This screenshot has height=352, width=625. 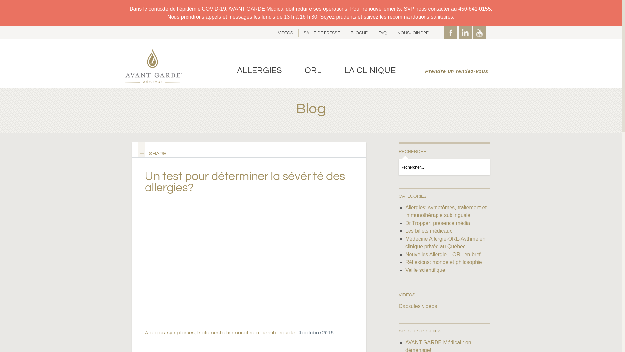 What do you see at coordinates (322, 33) in the screenshot?
I see `SALLE DE PRESSE` at bounding box center [322, 33].